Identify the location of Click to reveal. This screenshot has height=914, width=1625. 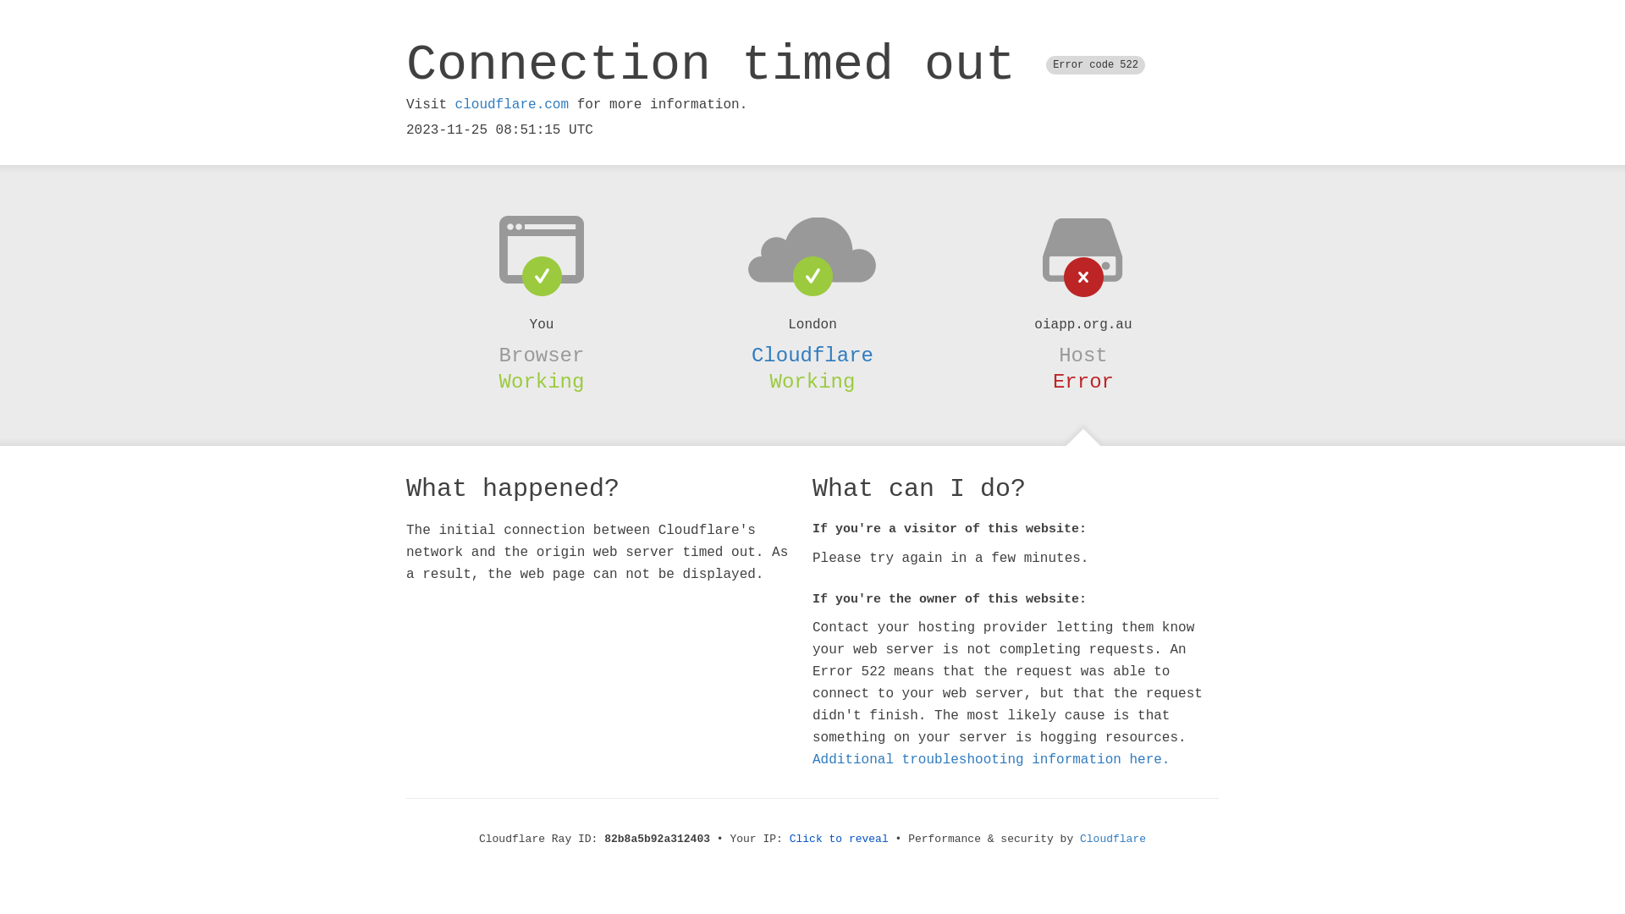
(840, 840).